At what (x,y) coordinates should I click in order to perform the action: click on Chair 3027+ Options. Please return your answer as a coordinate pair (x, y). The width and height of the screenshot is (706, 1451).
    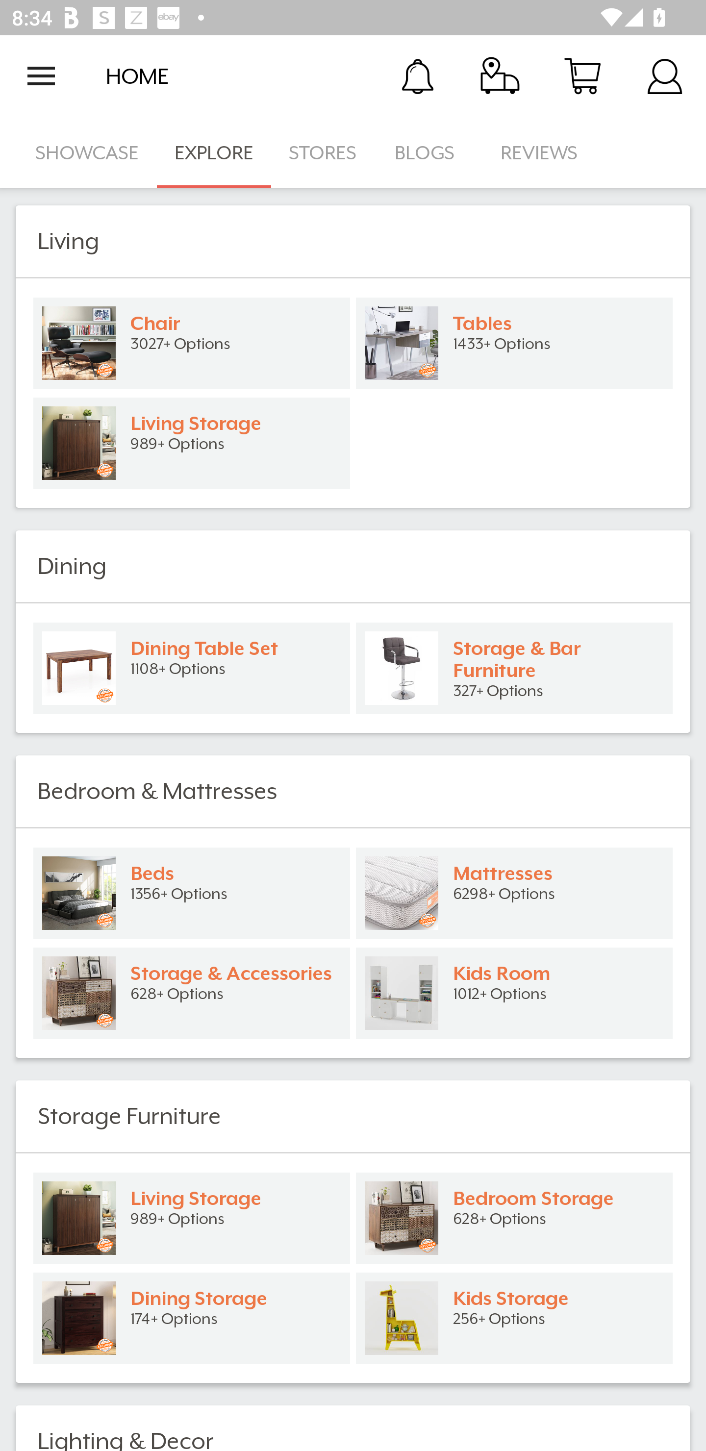
    Looking at the image, I should click on (191, 343).